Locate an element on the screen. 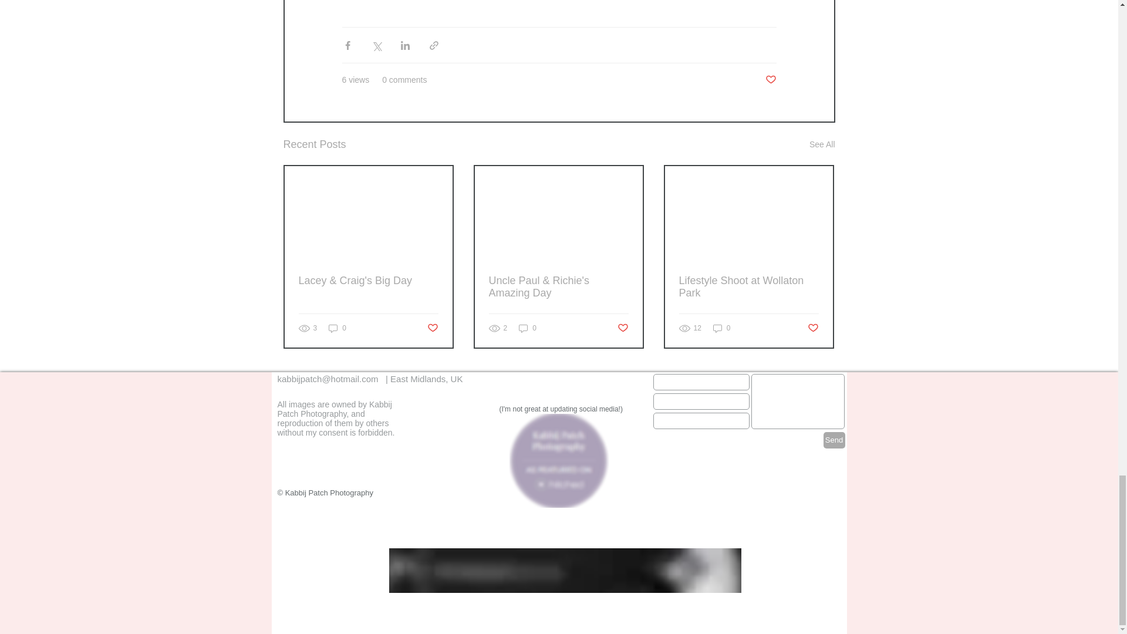  Post not marked as liked is located at coordinates (814, 328).